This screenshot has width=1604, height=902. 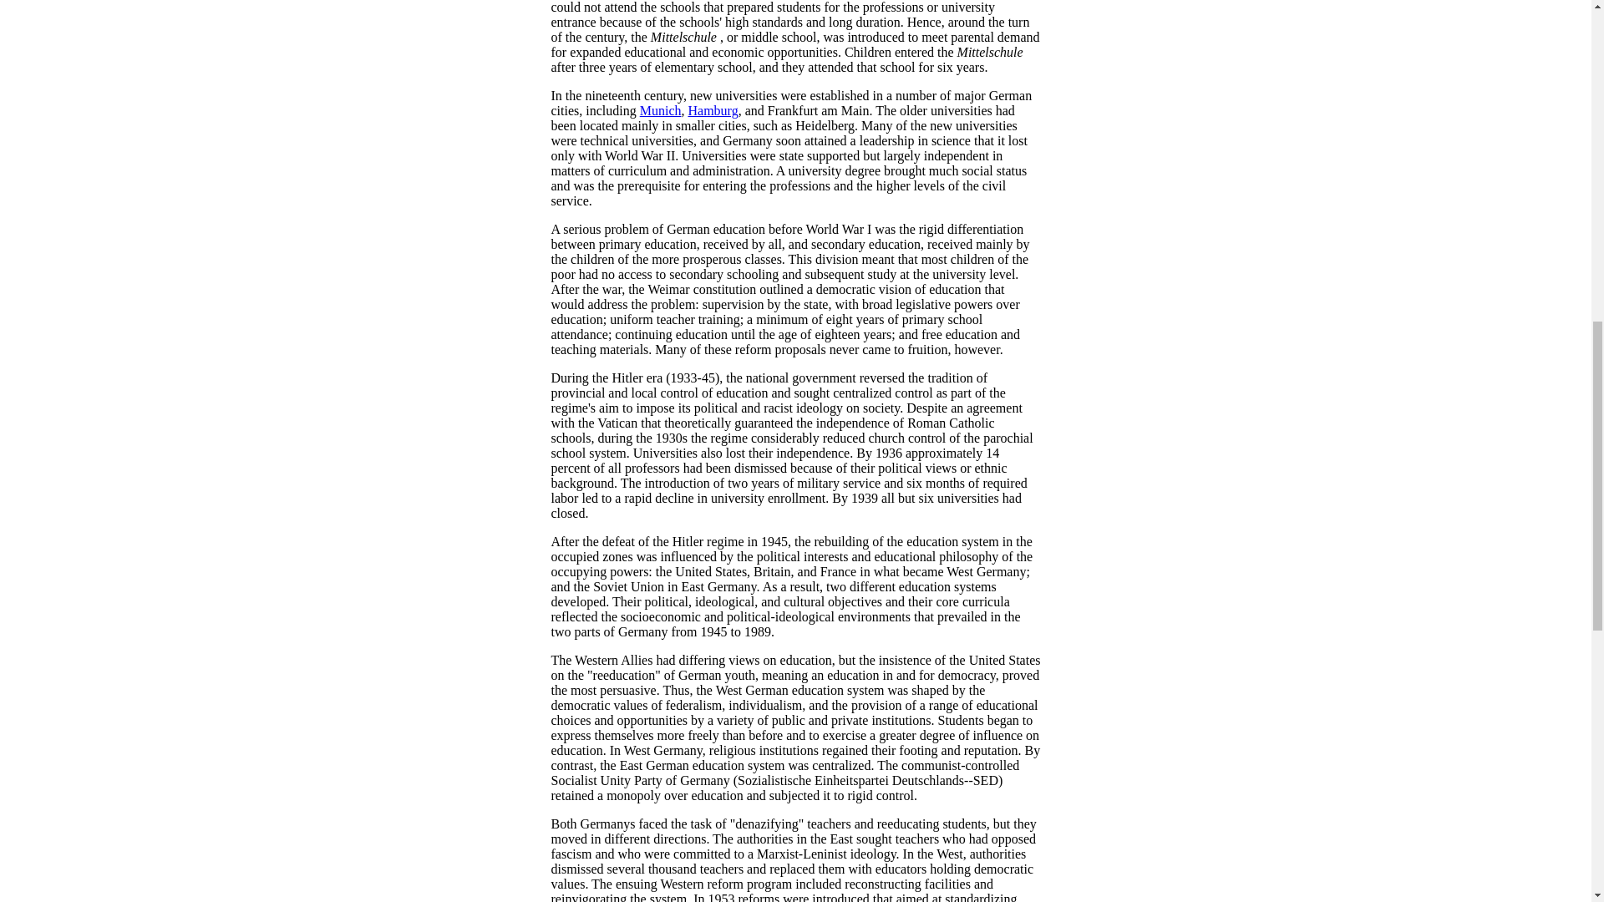 I want to click on Hamburg, so click(x=713, y=110).